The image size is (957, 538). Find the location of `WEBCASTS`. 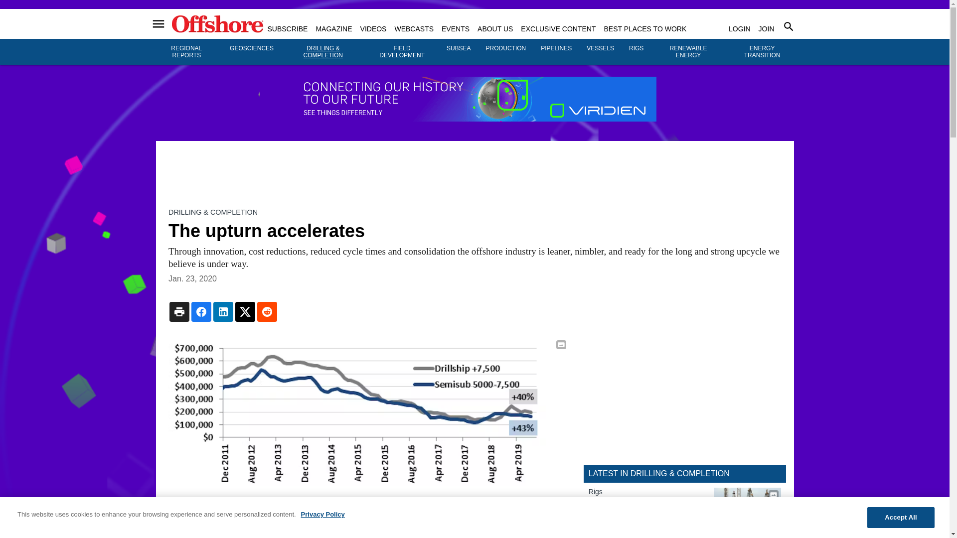

WEBCASTS is located at coordinates (414, 28).